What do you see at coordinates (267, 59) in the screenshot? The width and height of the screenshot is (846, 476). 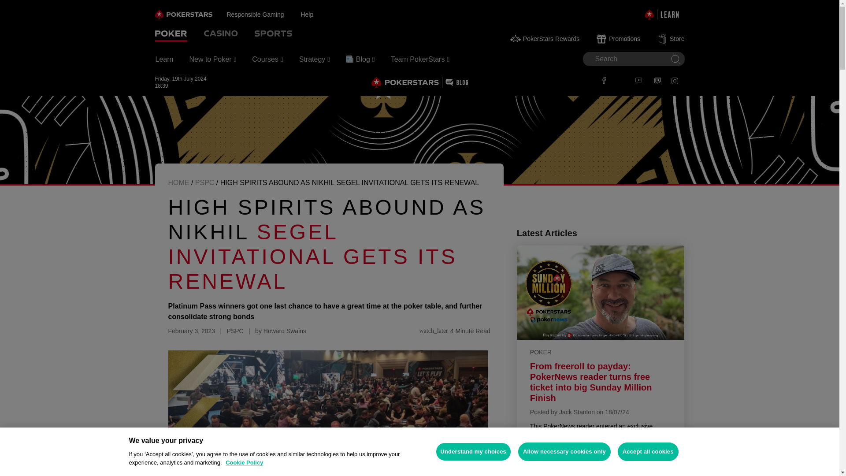 I see `Courses` at bounding box center [267, 59].